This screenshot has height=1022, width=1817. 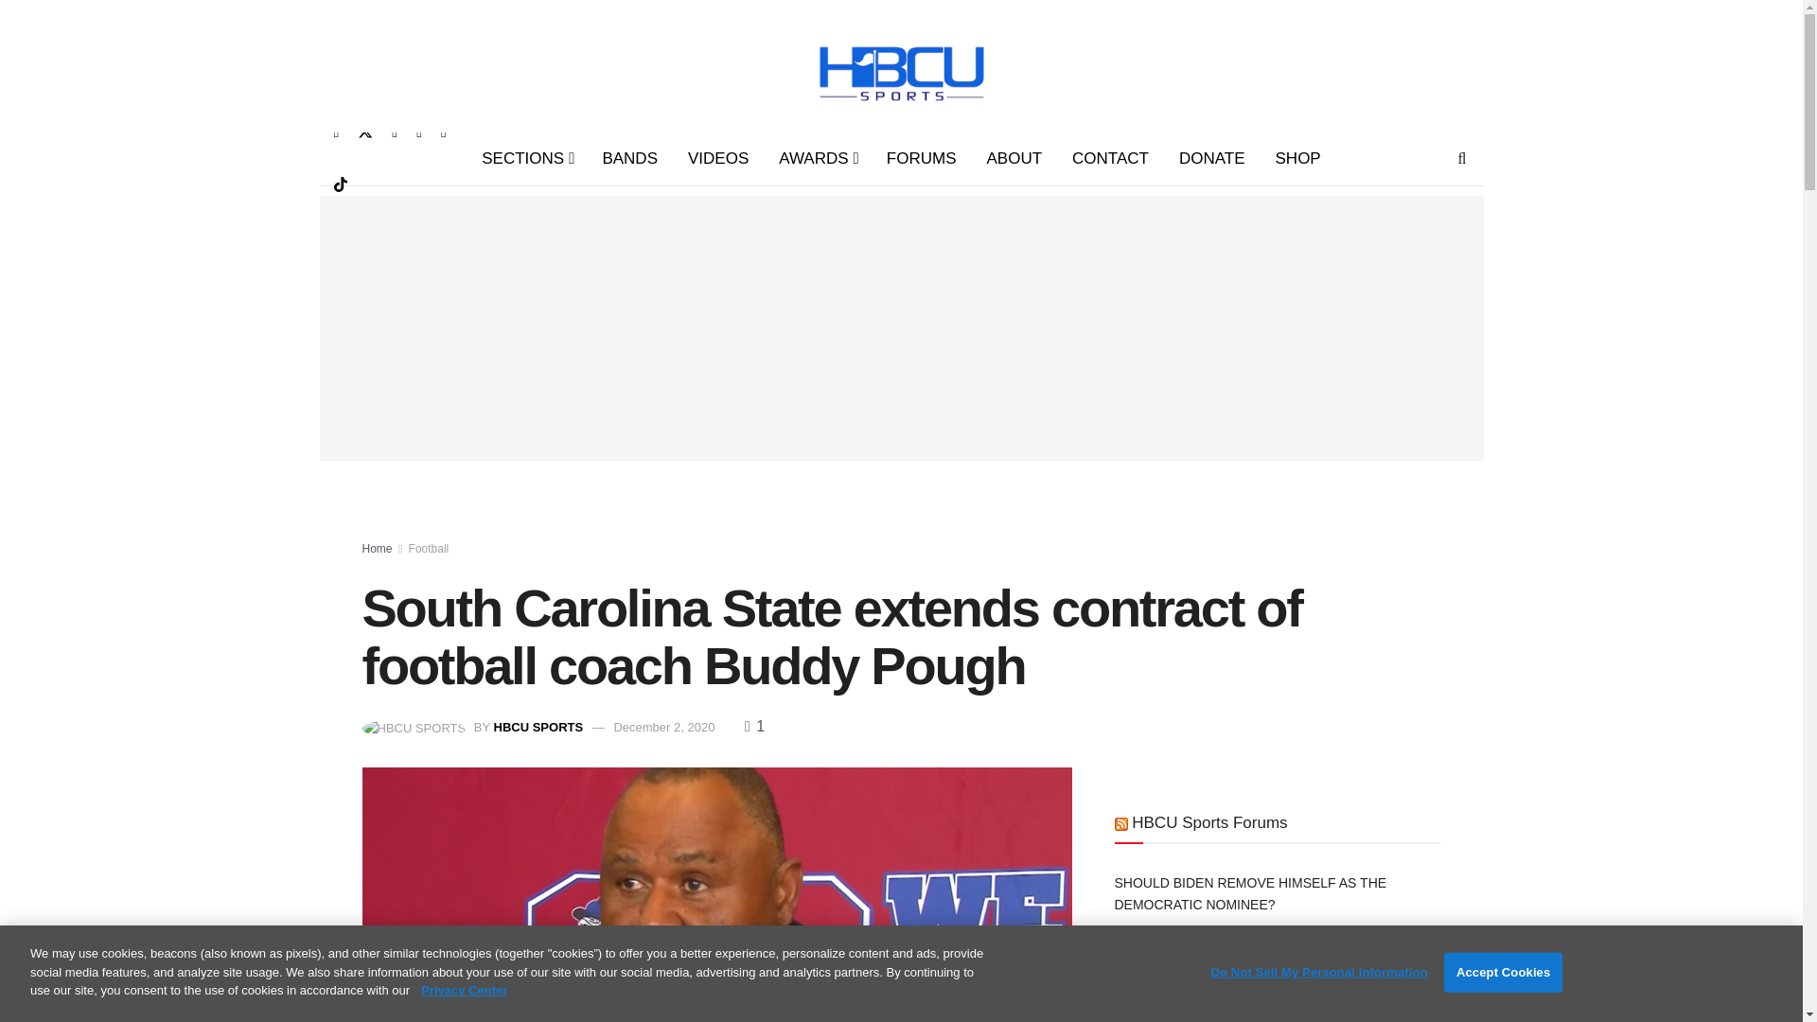 I want to click on DONATE, so click(x=1212, y=159).